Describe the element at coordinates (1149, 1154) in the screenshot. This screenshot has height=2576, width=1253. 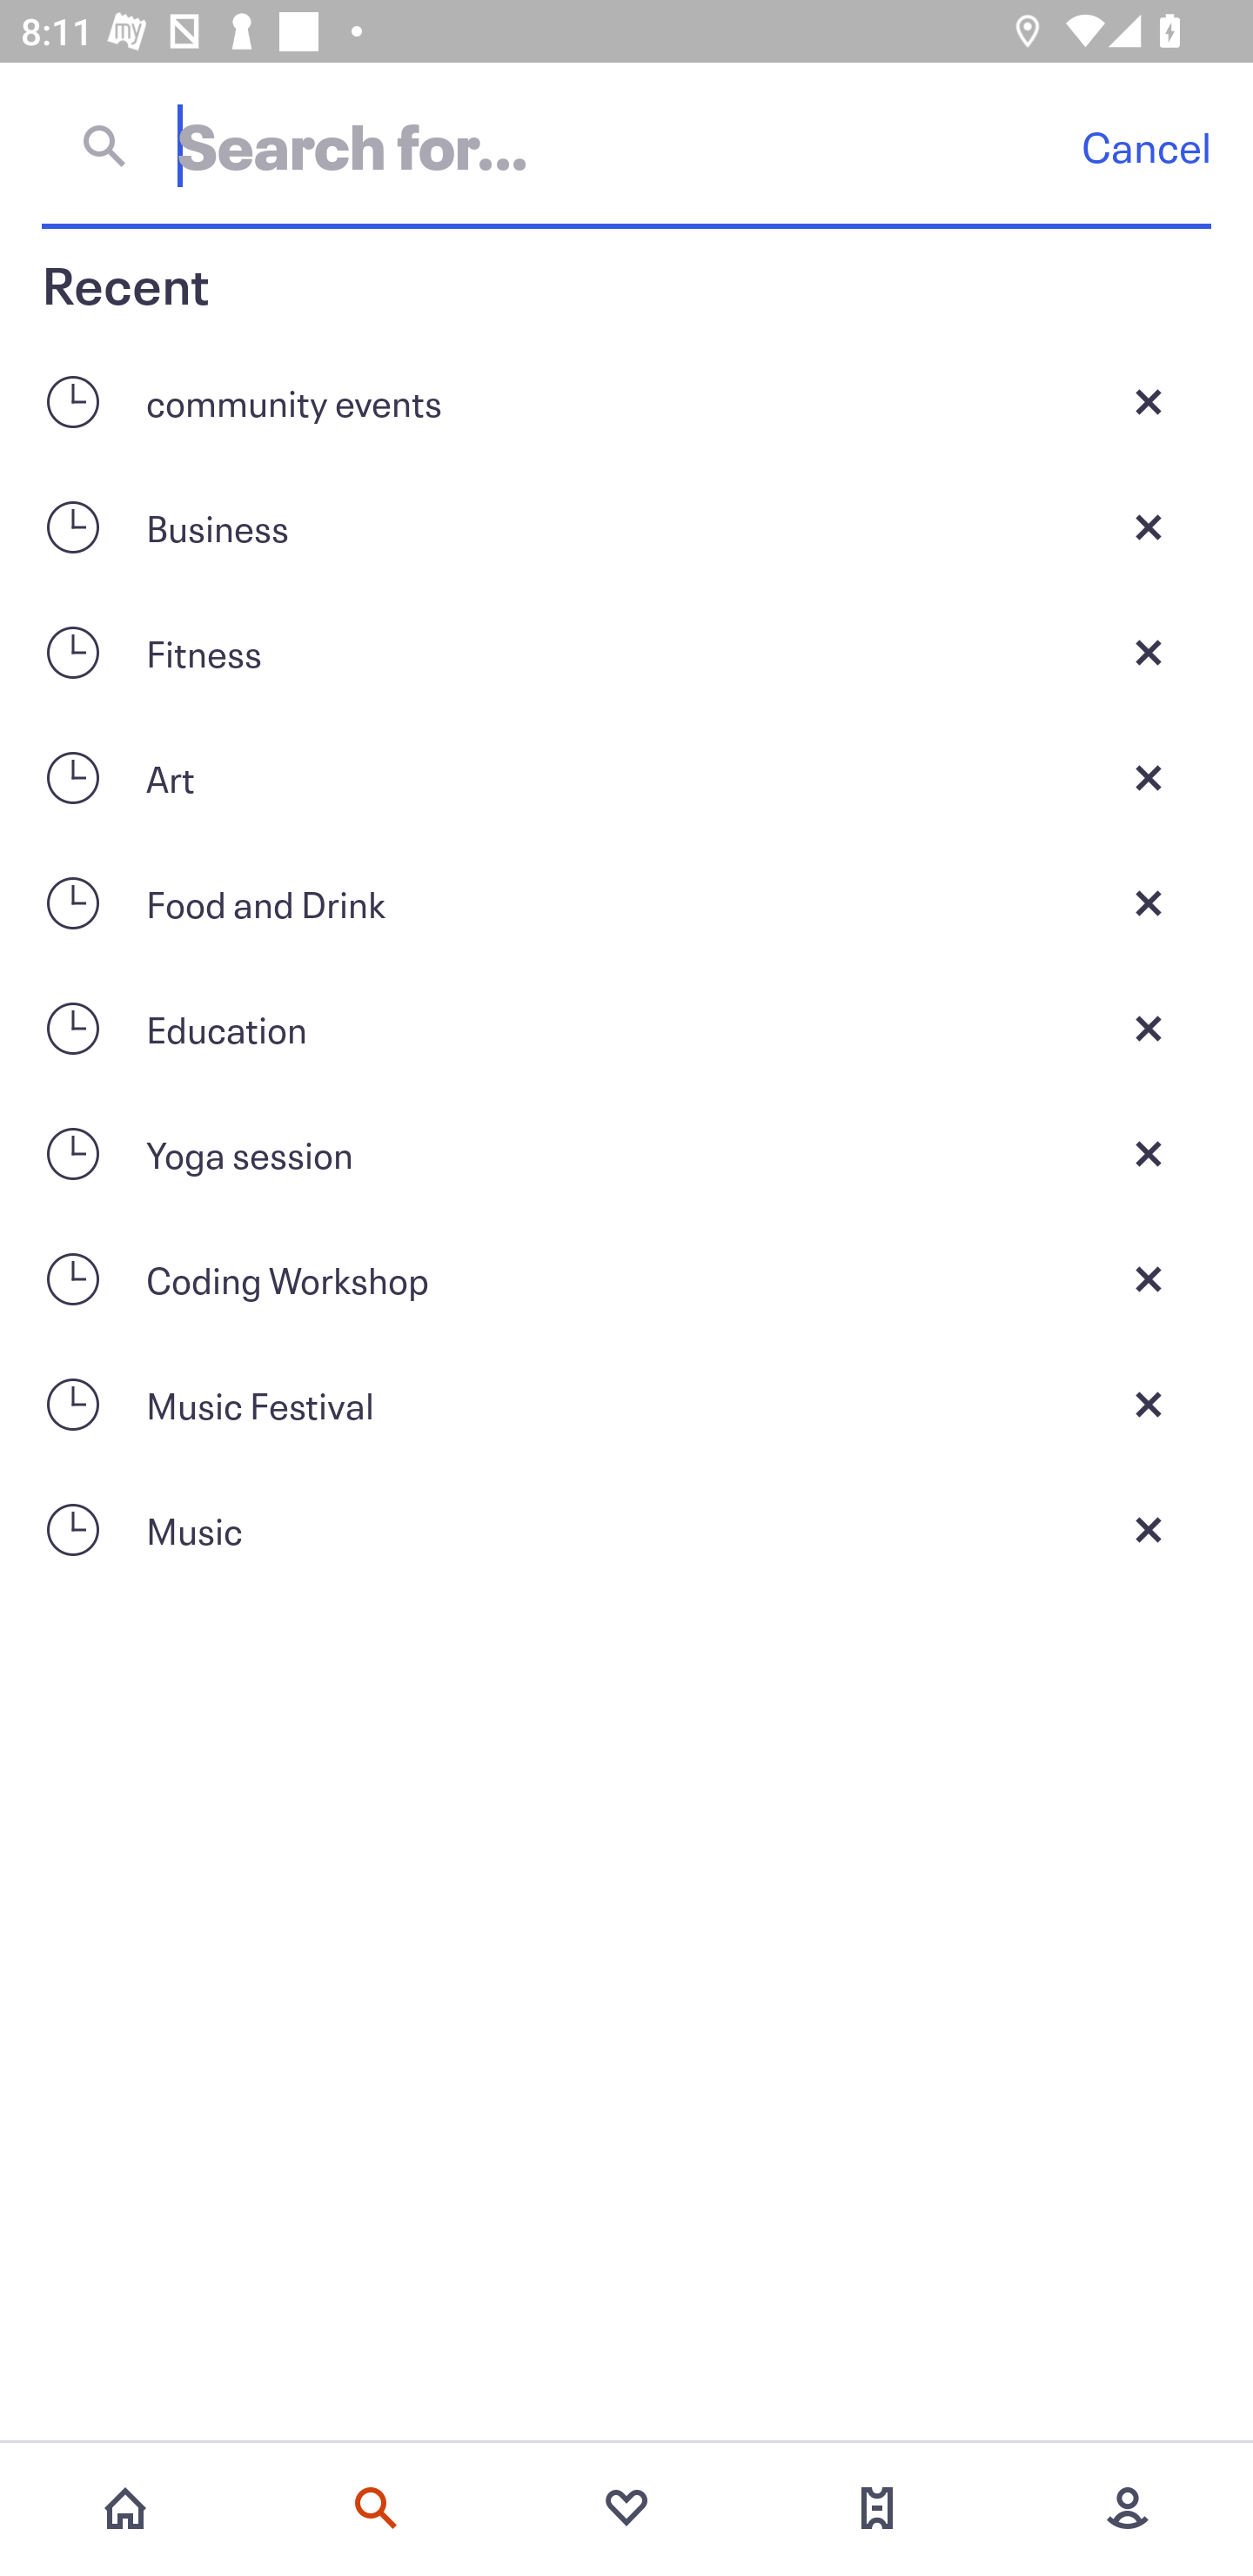
I see `Close current screen` at that location.